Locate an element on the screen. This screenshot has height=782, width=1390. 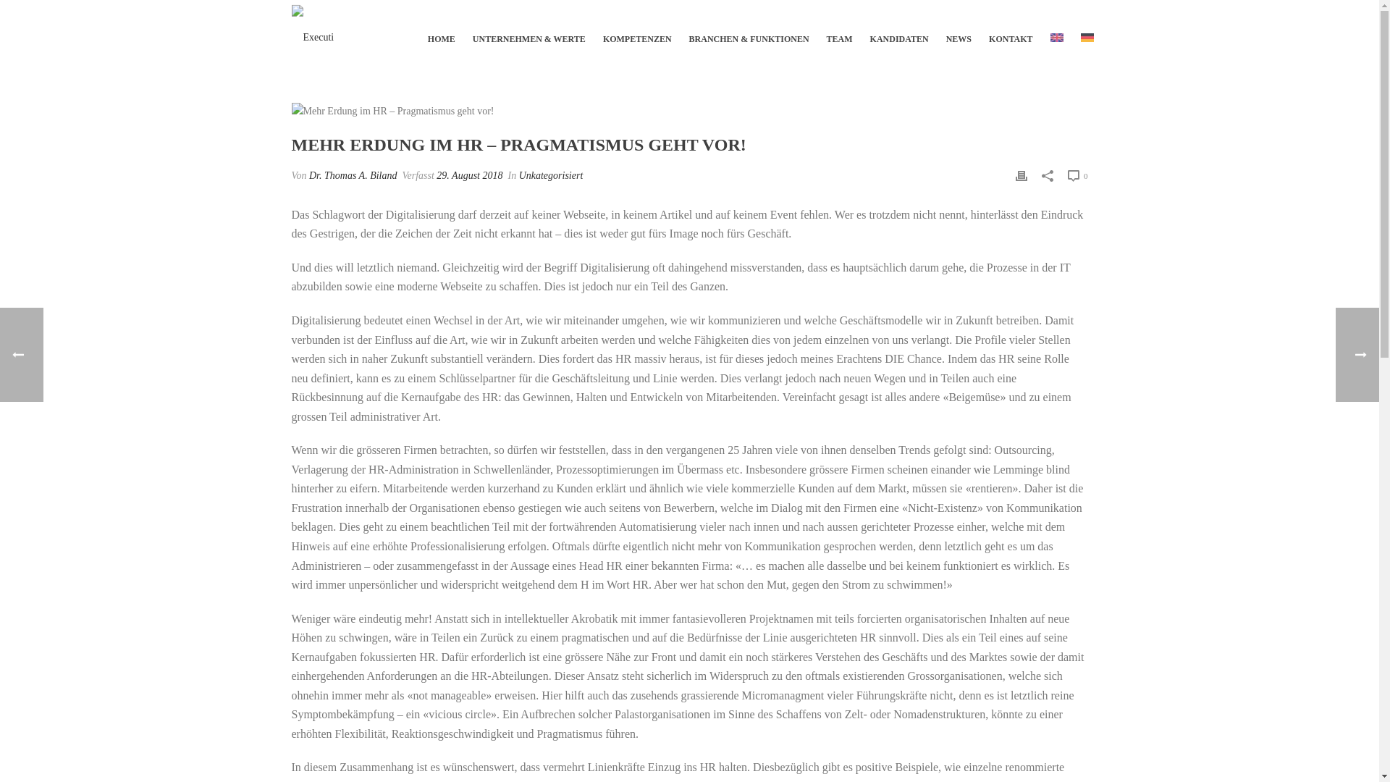
BRANCHEN & FUNKTIONEN is located at coordinates (749, 33).